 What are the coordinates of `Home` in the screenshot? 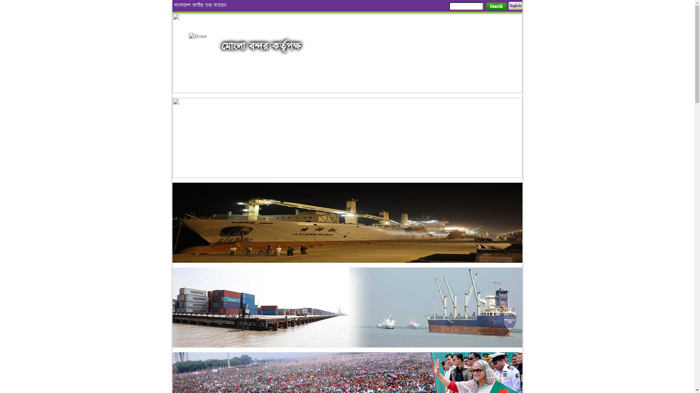 It's located at (202, 36).